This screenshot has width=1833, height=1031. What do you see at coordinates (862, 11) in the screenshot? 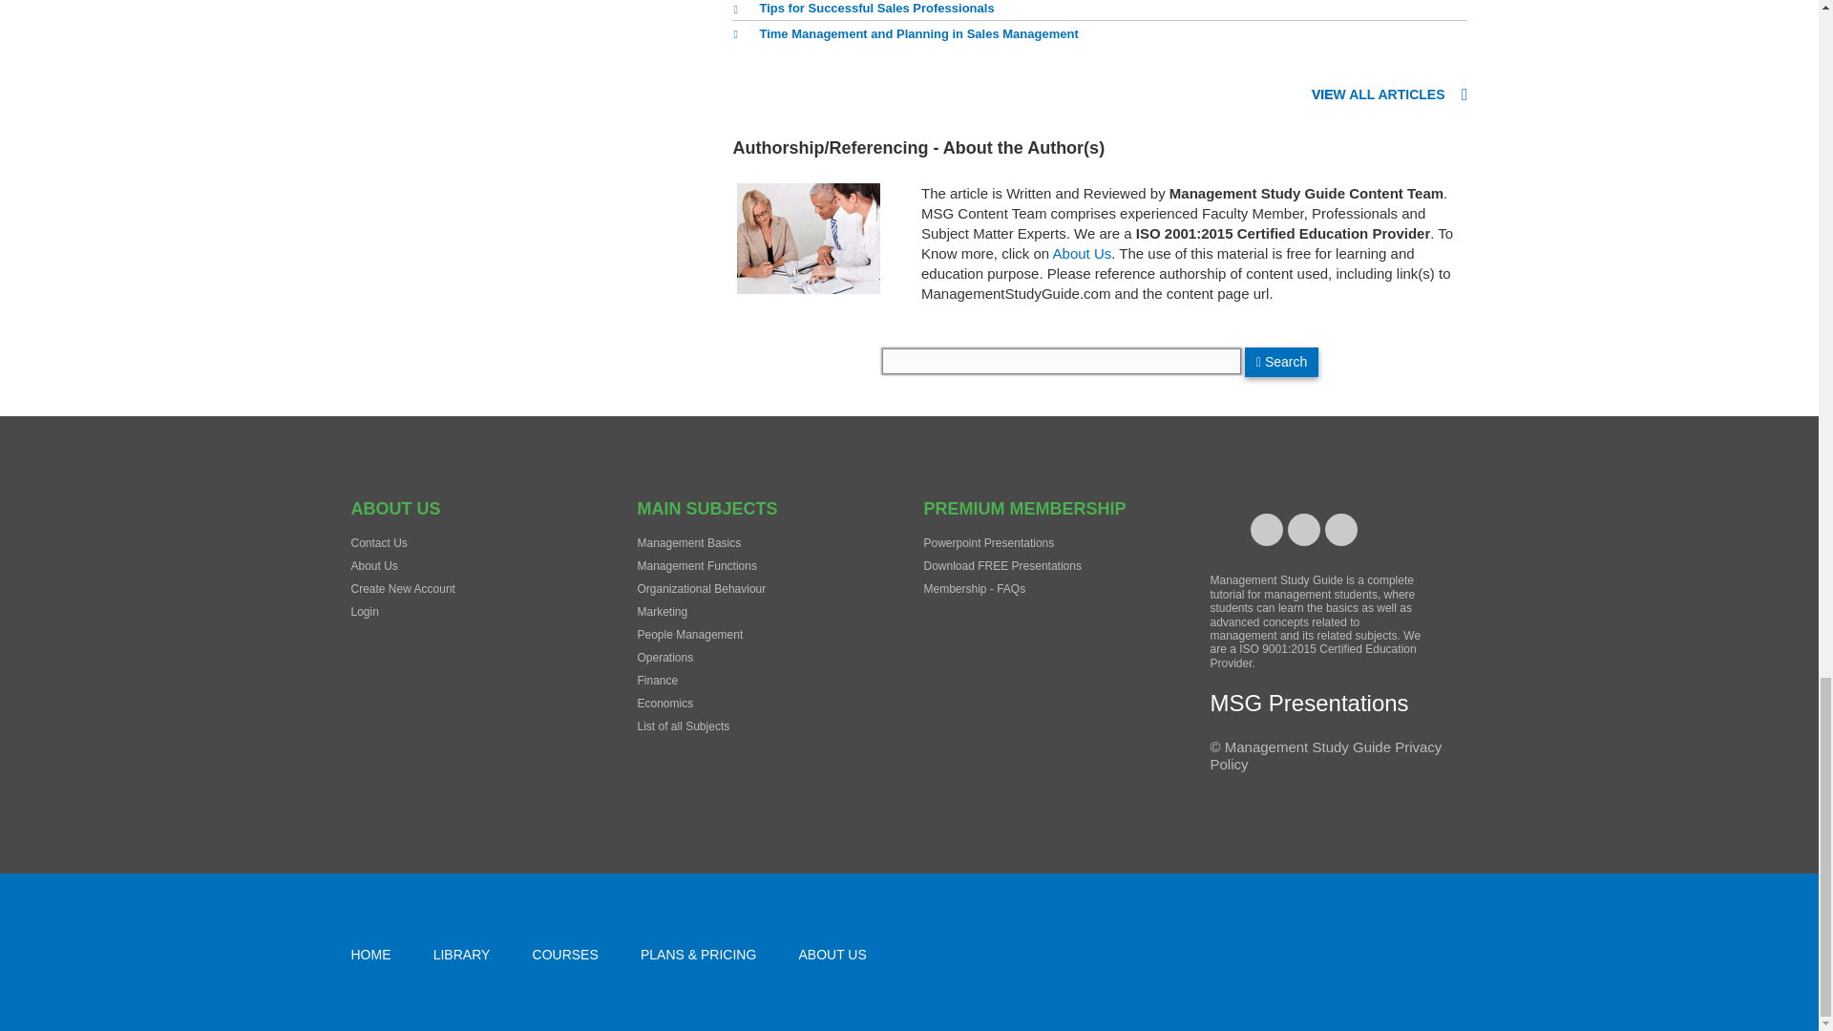
I see `Tips for Successful Sales Professionals` at bounding box center [862, 11].